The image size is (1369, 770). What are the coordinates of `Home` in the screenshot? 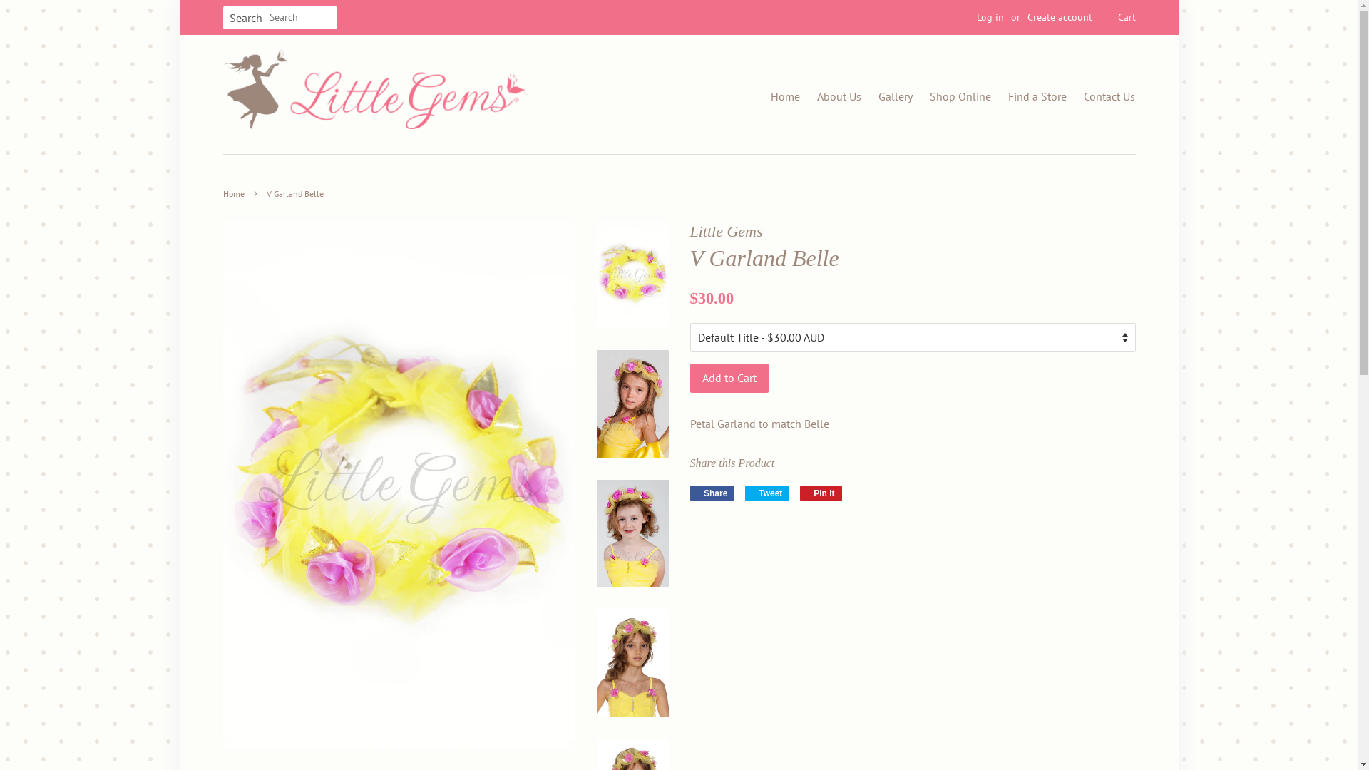 It's located at (786, 95).